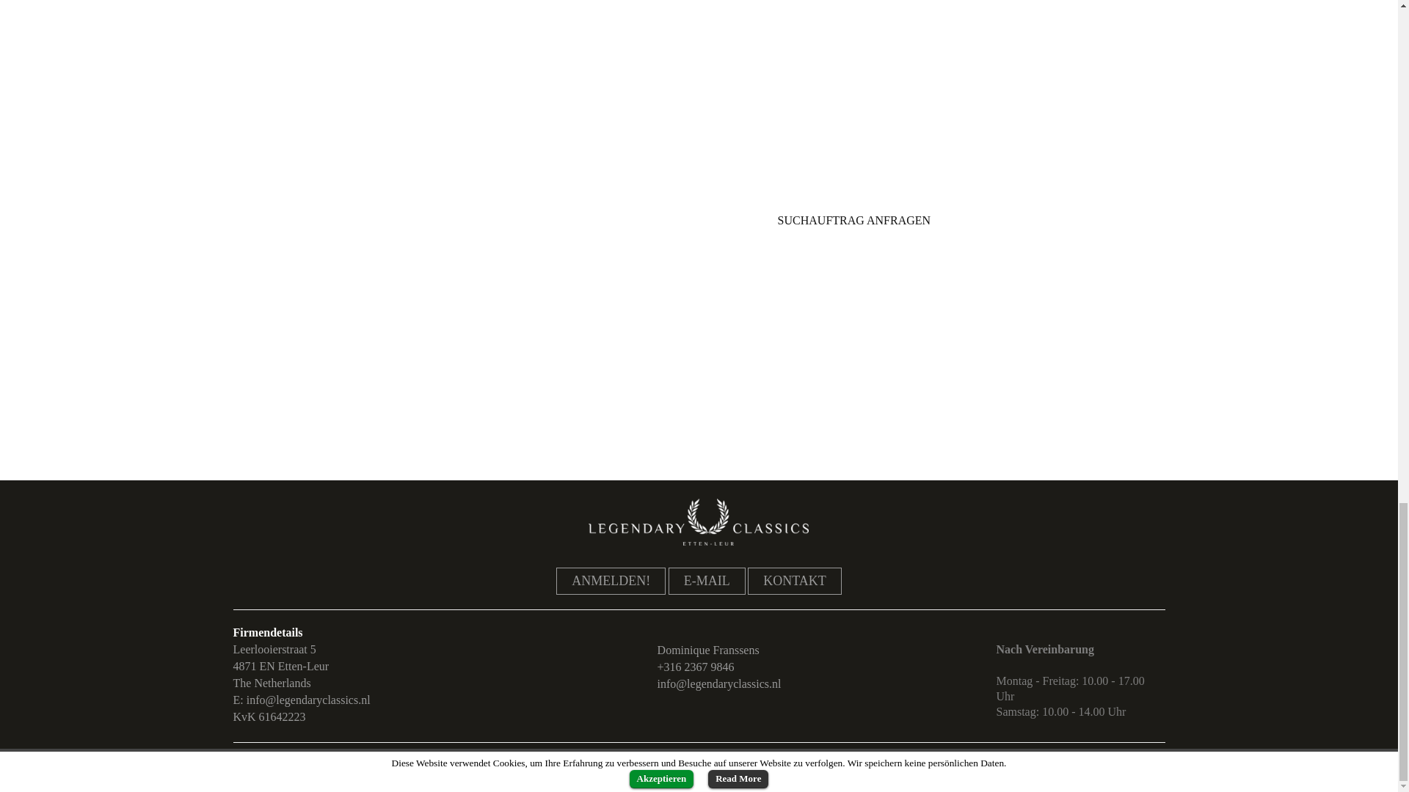 Image resolution: width=1409 pixels, height=792 pixels. What do you see at coordinates (706, 582) in the screenshot?
I see `E-MAIL` at bounding box center [706, 582].